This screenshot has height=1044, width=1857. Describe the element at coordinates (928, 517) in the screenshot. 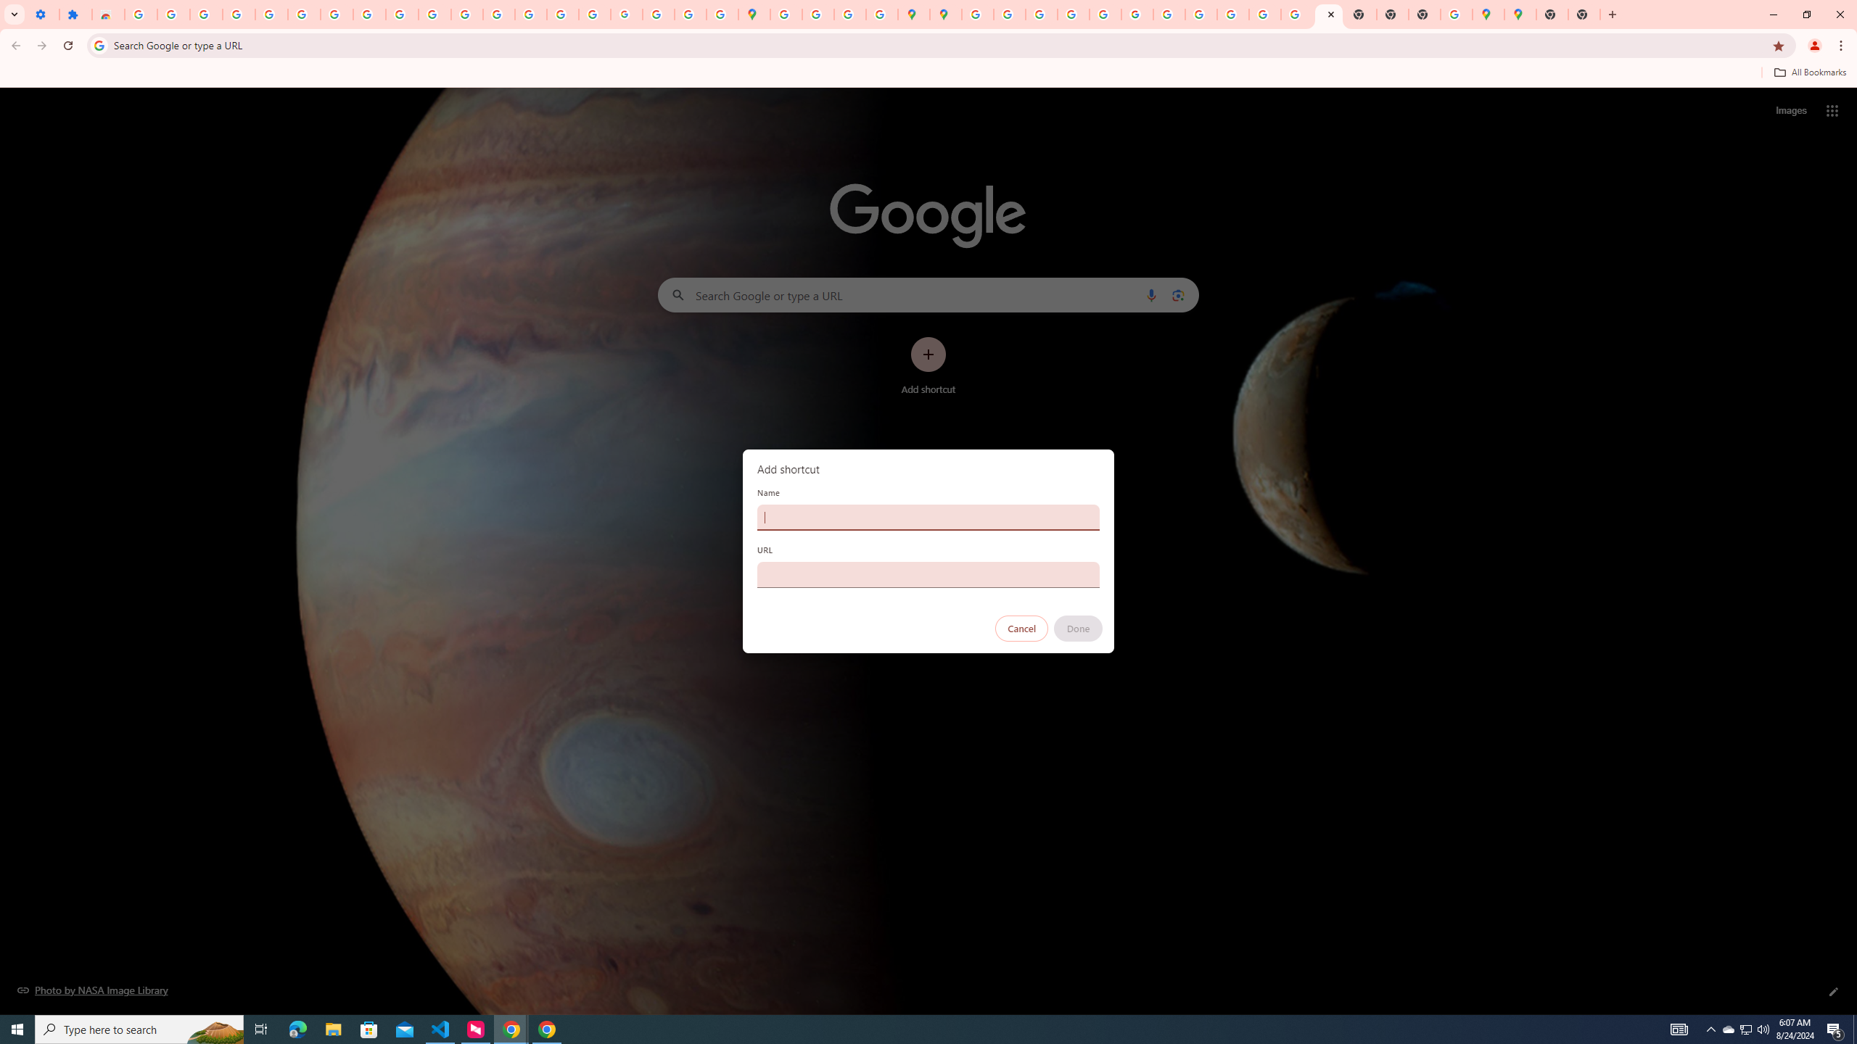

I see `Name` at that location.